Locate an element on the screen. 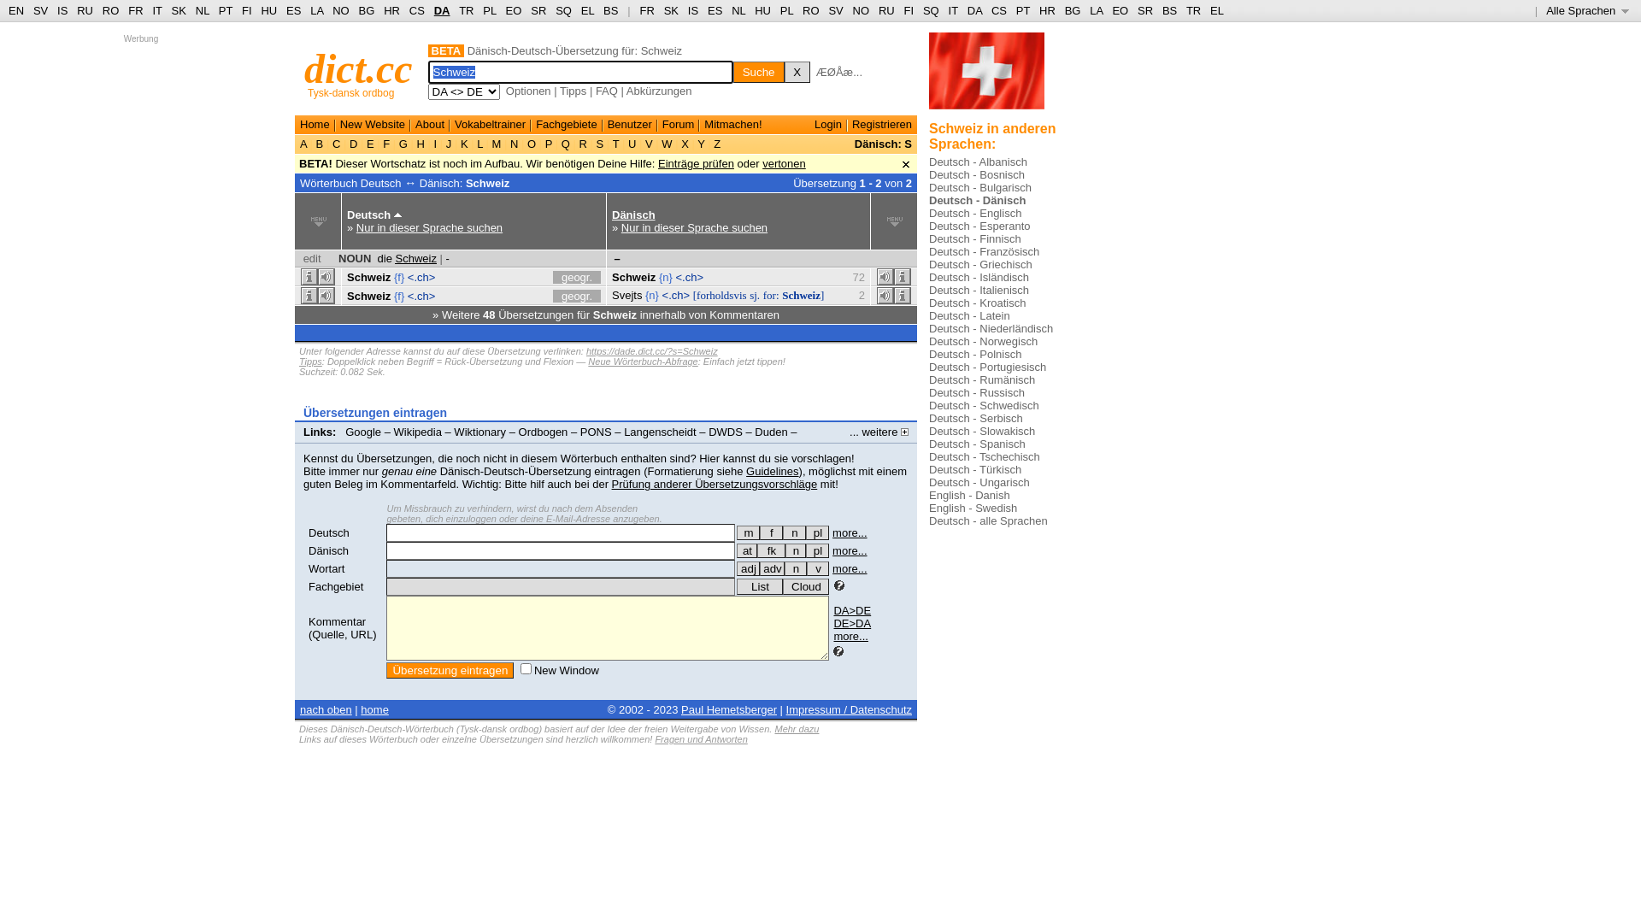  Deutsch - Bulgarisch is located at coordinates (980, 188).